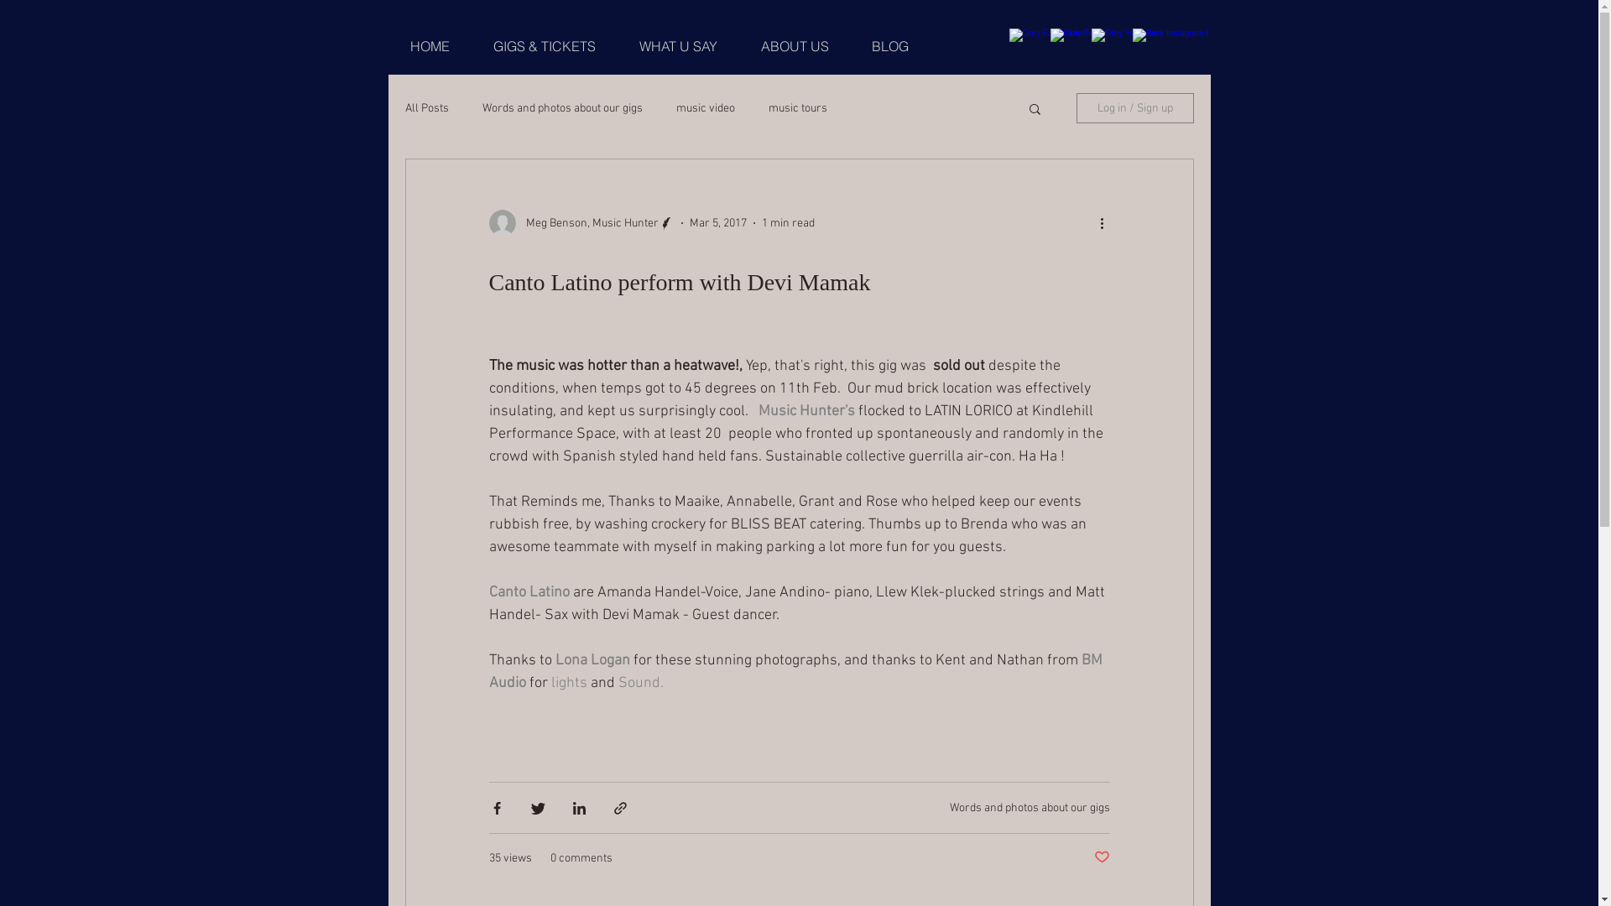 Image resolution: width=1611 pixels, height=906 pixels. What do you see at coordinates (794, 47) in the screenshot?
I see `ABOUT US` at bounding box center [794, 47].